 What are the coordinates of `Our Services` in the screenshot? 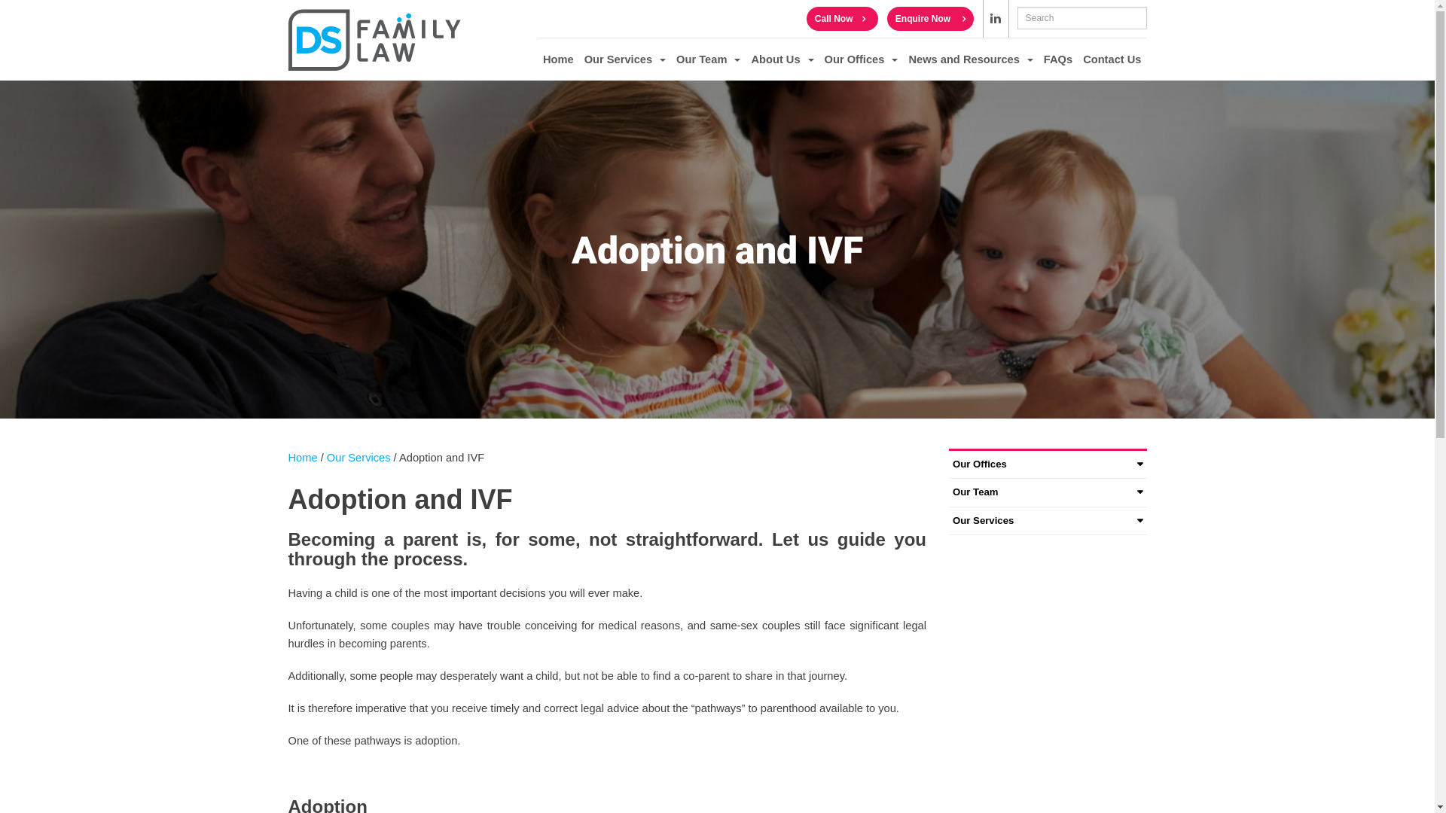 It's located at (1048, 521).